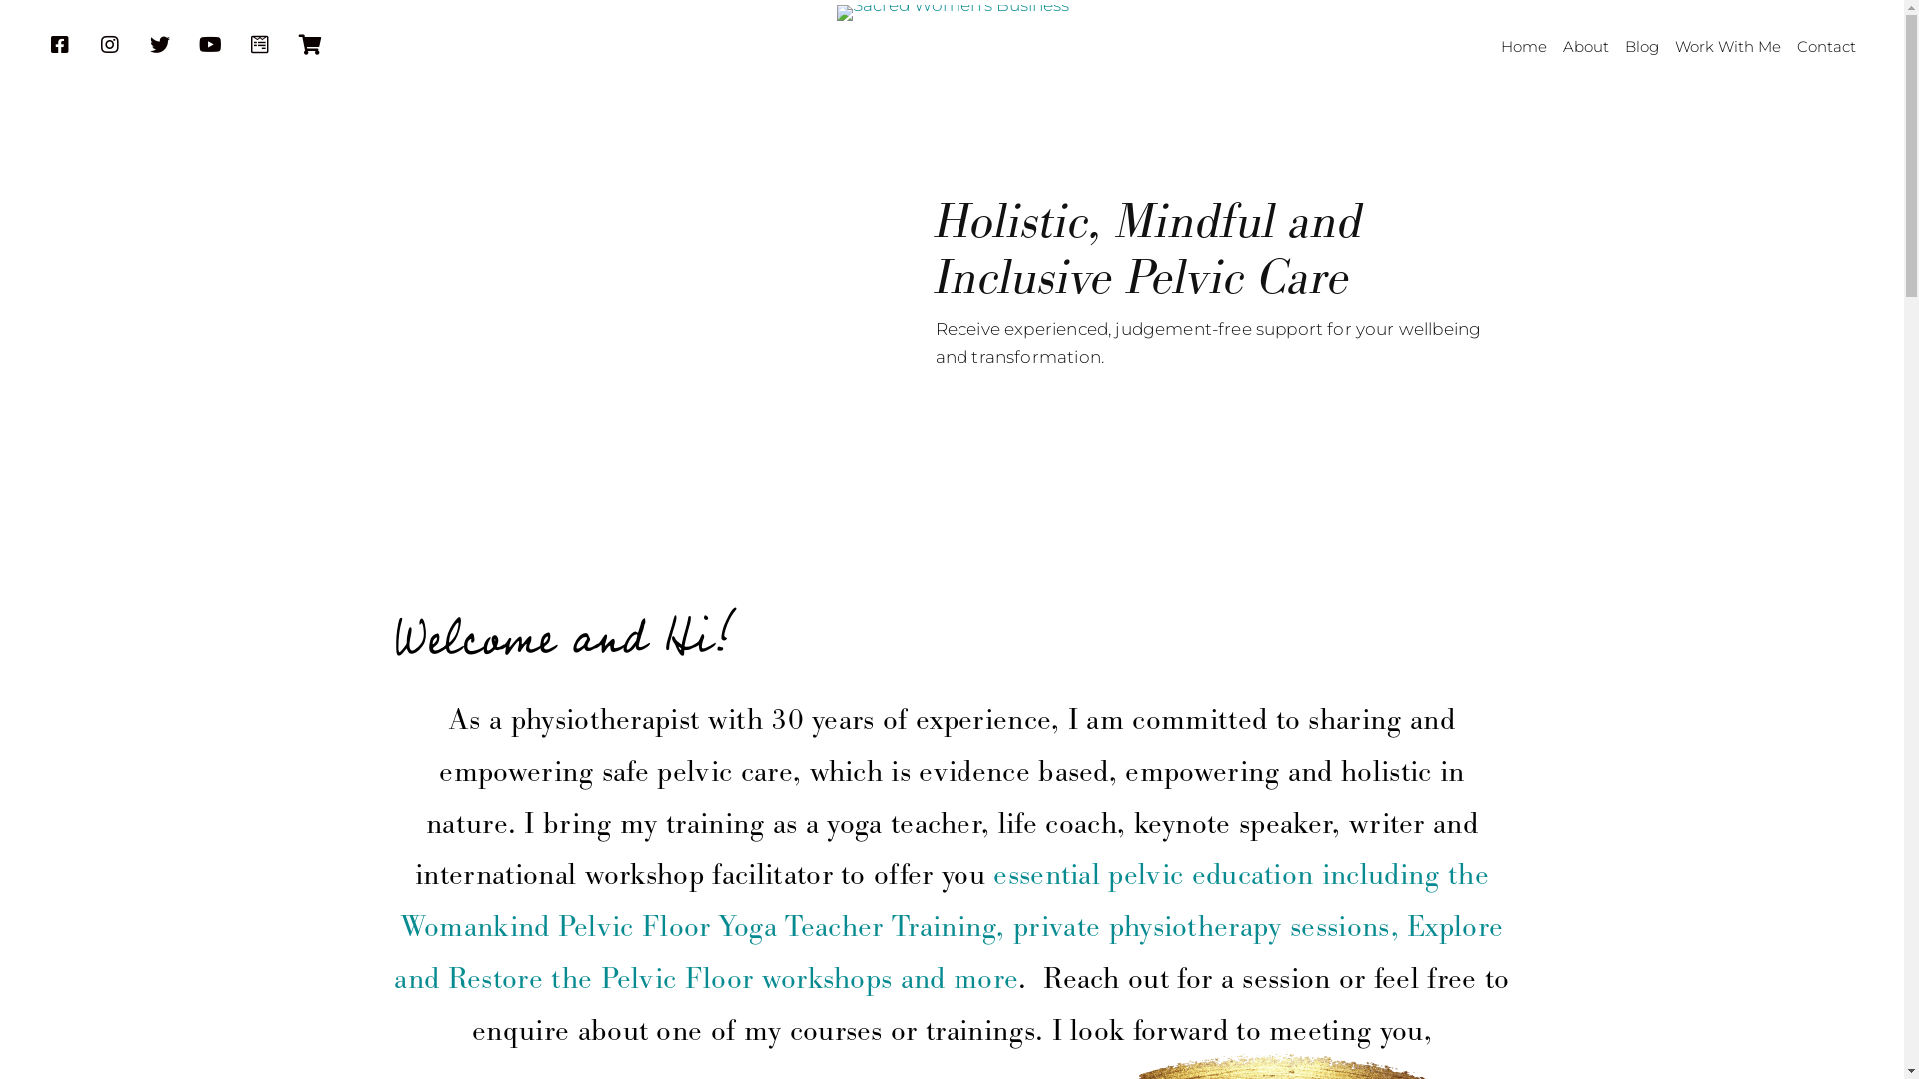 This screenshot has height=1079, width=1919. I want to click on Work With Me, so click(1728, 48).